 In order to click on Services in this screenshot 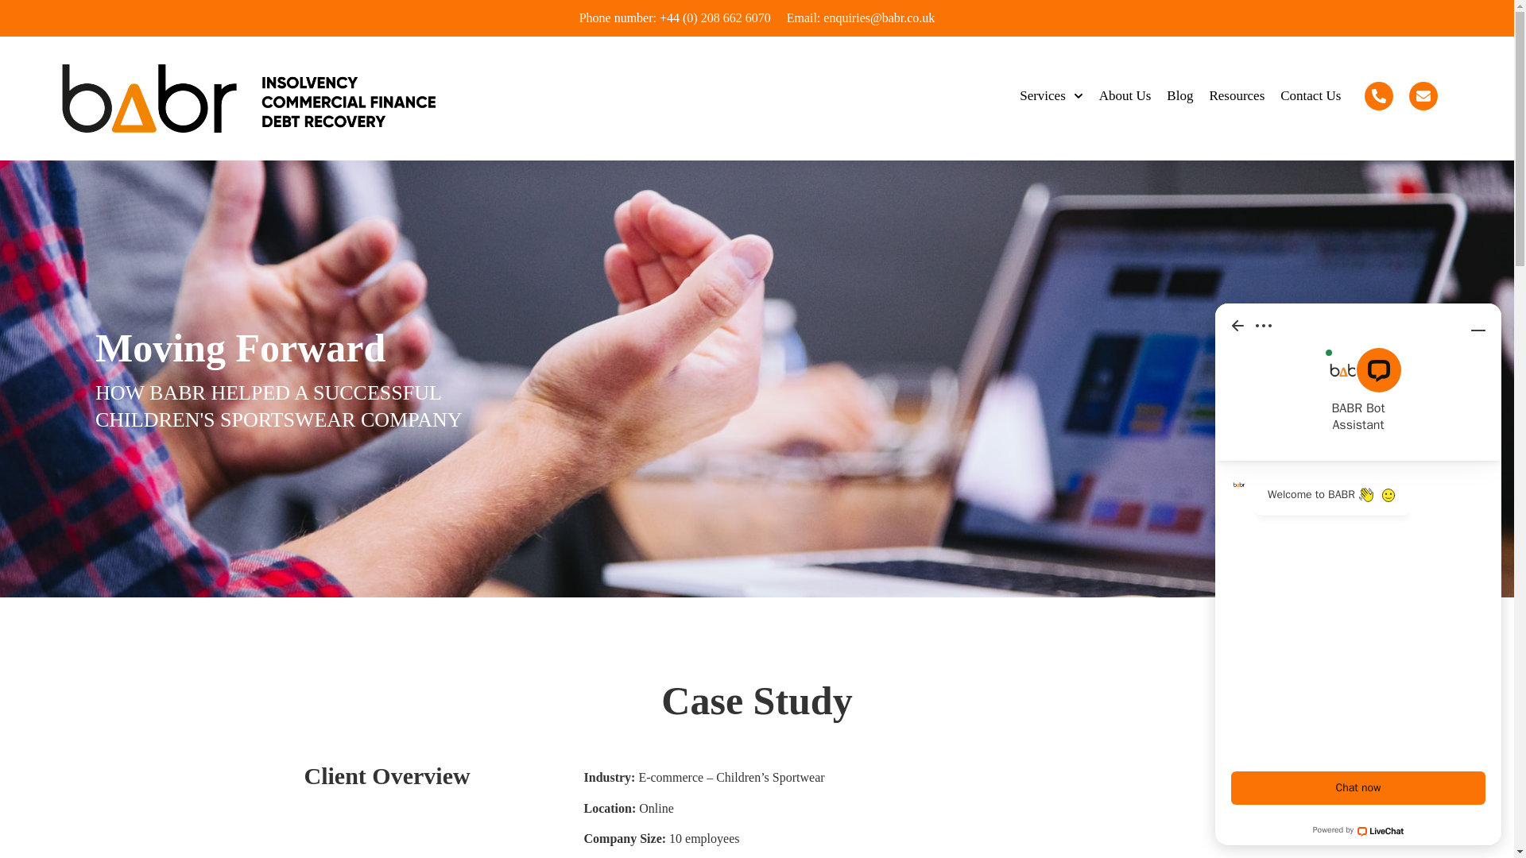, I will do `click(1051, 96)`.